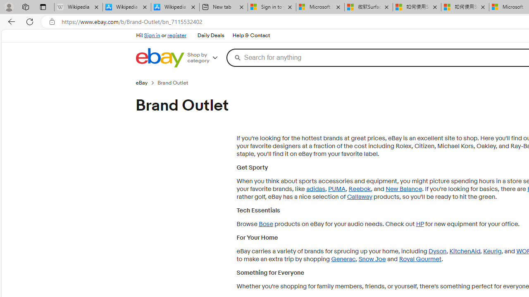 The image size is (529, 297). Describe the element at coordinates (251, 35) in the screenshot. I see `Help & Contact` at that location.